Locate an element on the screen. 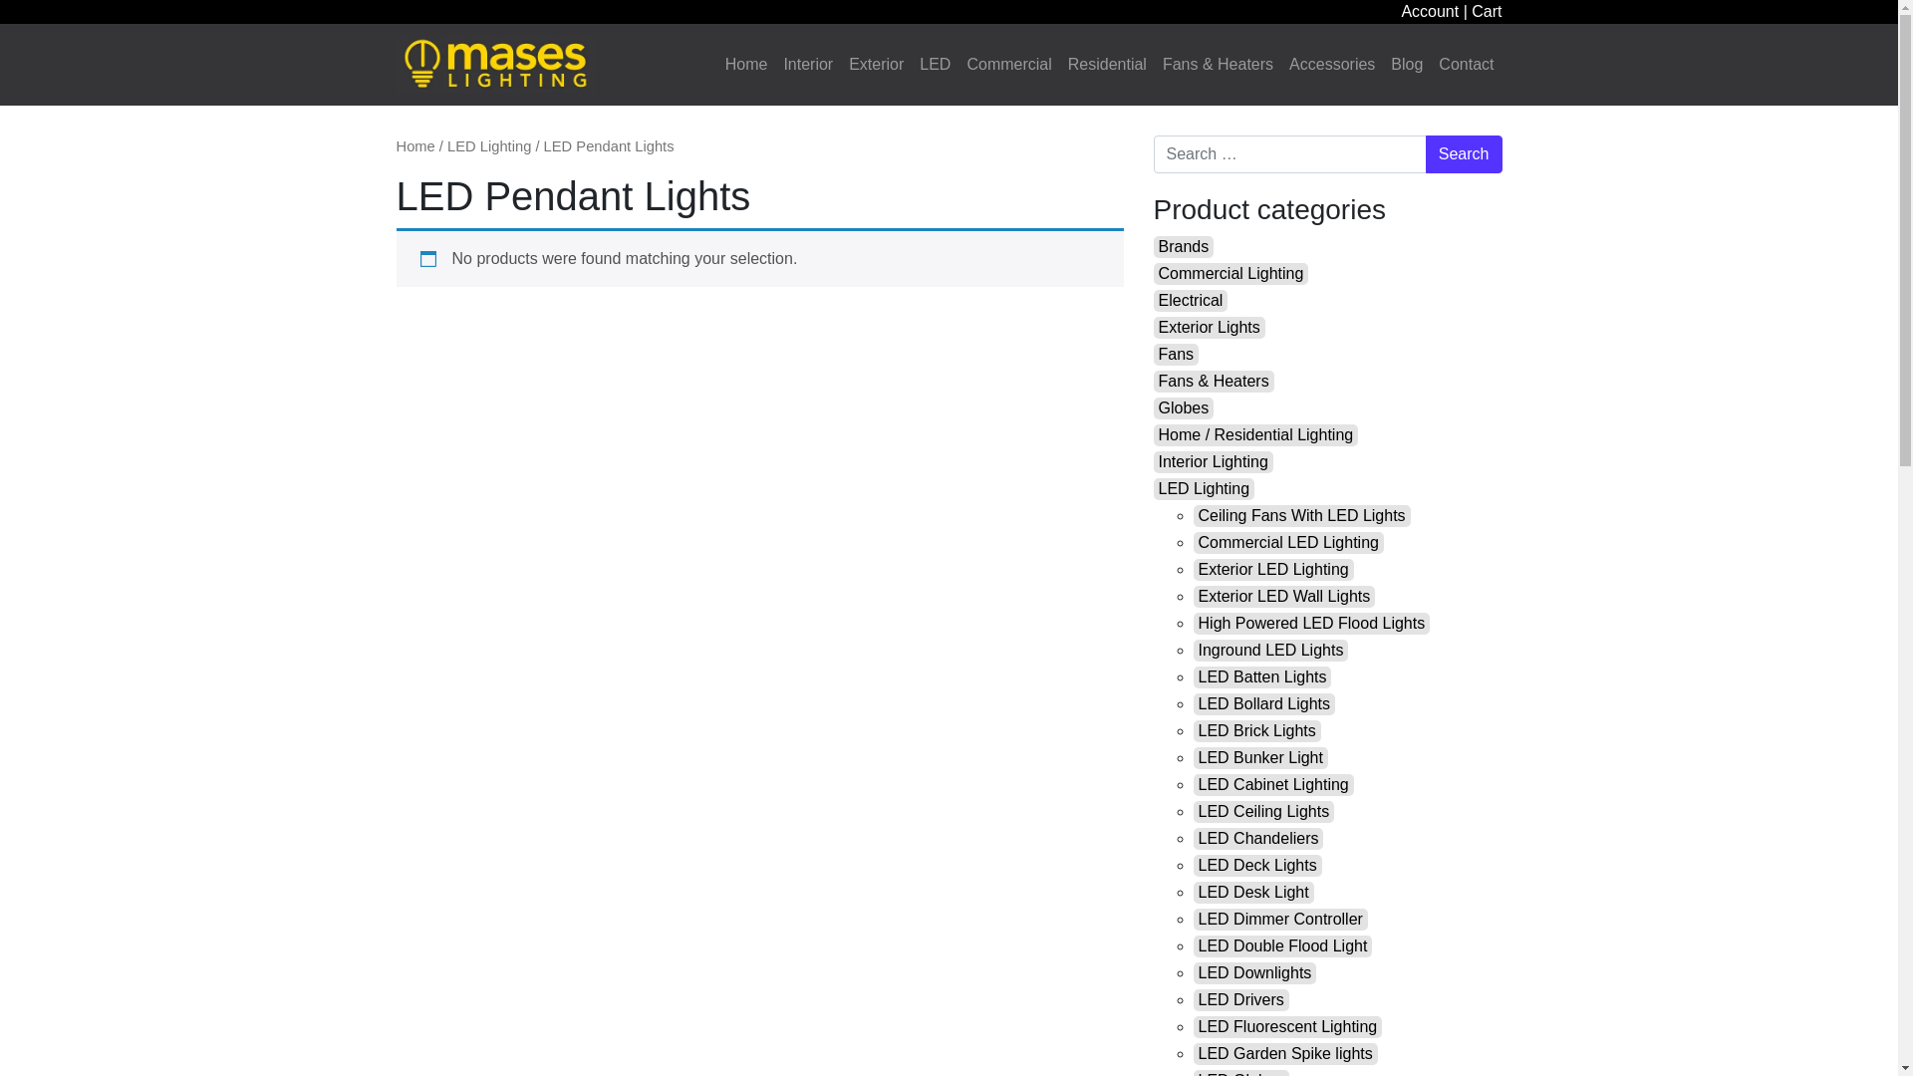 The height and width of the screenshot is (1076, 1913). Search is located at coordinates (1465, 154).